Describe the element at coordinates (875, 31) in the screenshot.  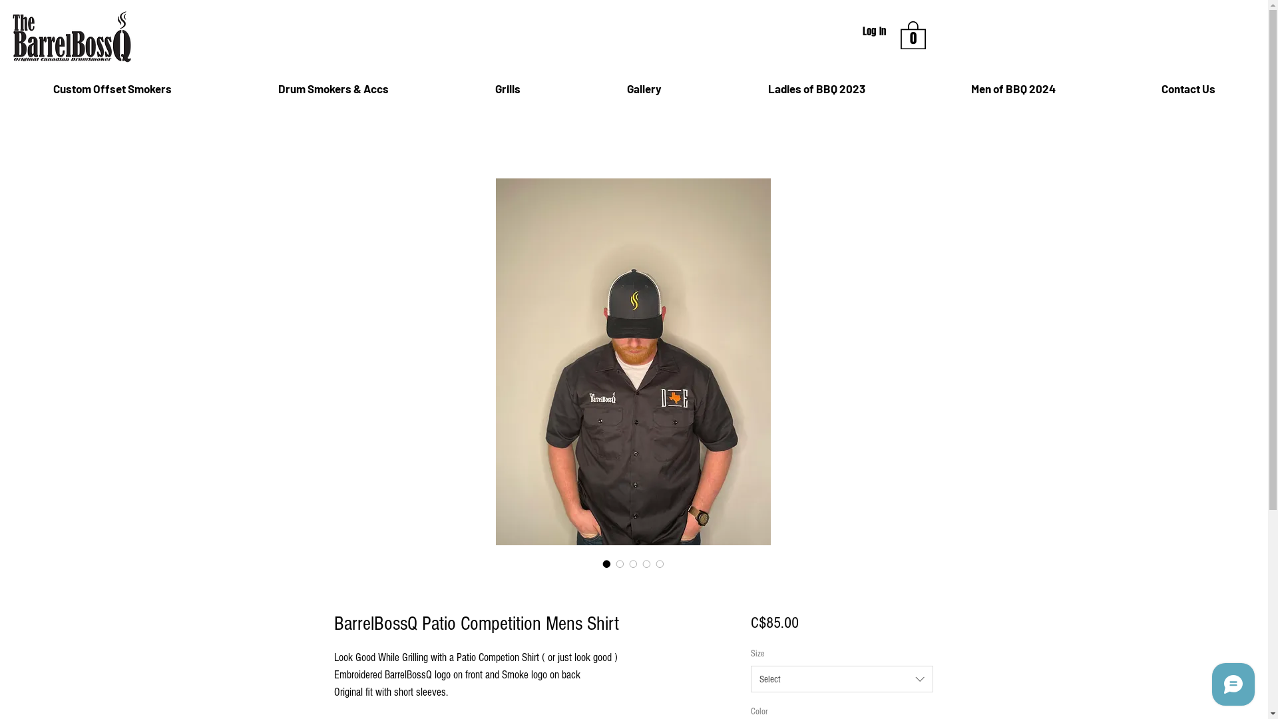
I see `Log In` at that location.